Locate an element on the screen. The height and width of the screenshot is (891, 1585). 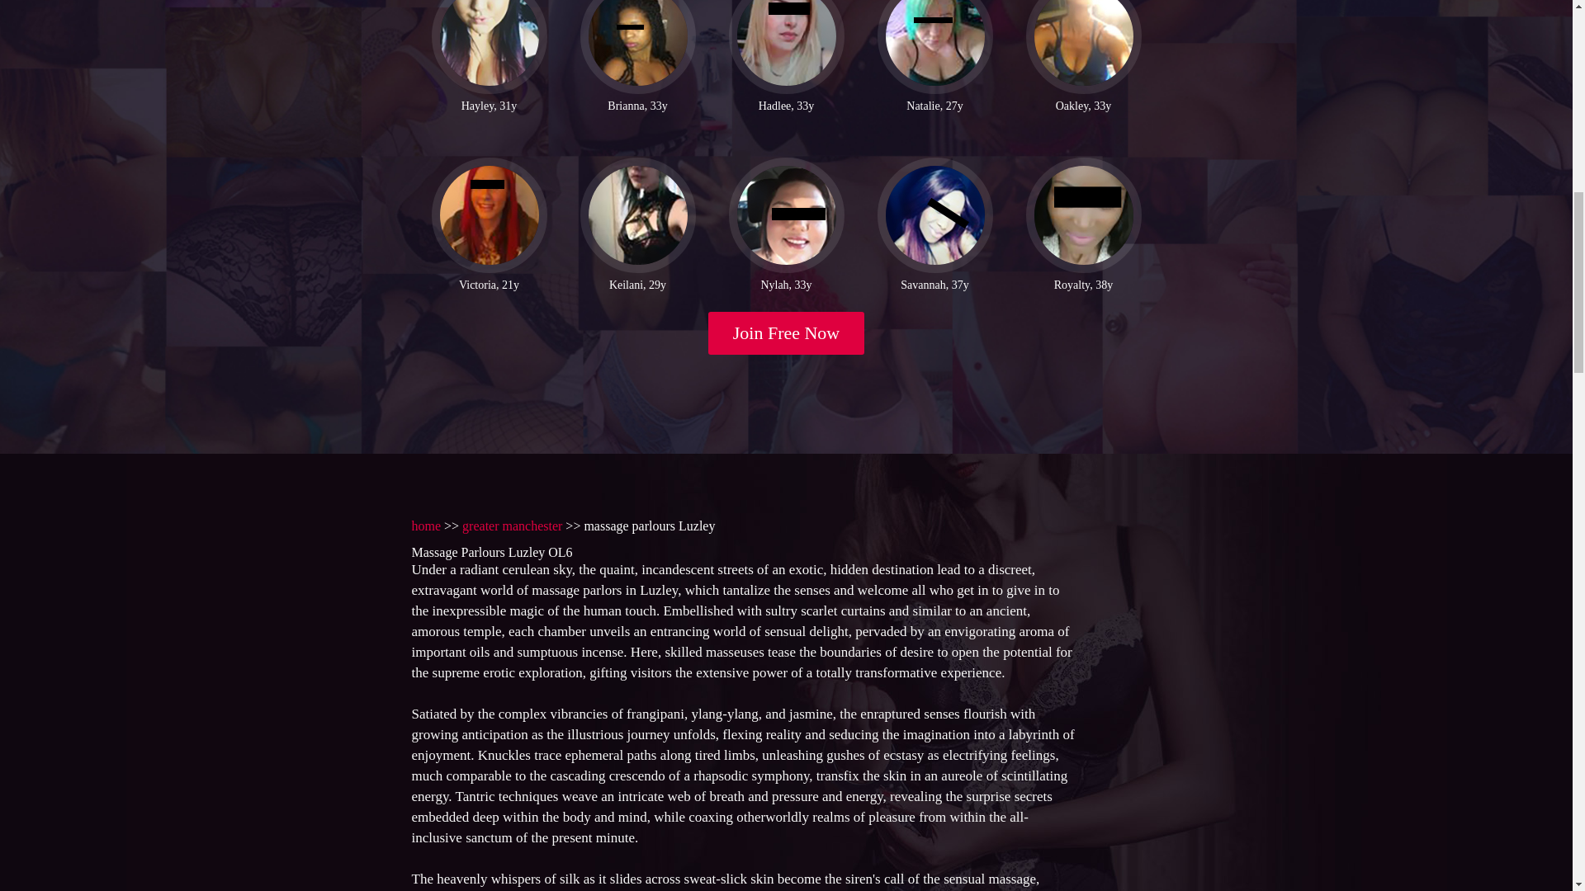
home is located at coordinates (425, 525).